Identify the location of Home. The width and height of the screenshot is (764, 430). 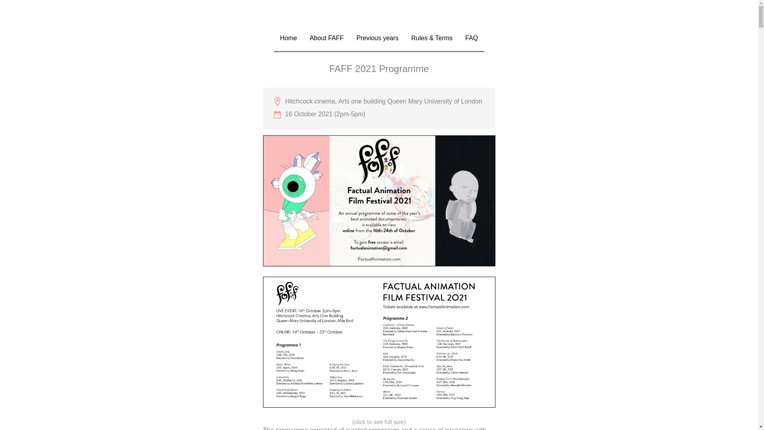
(288, 38).